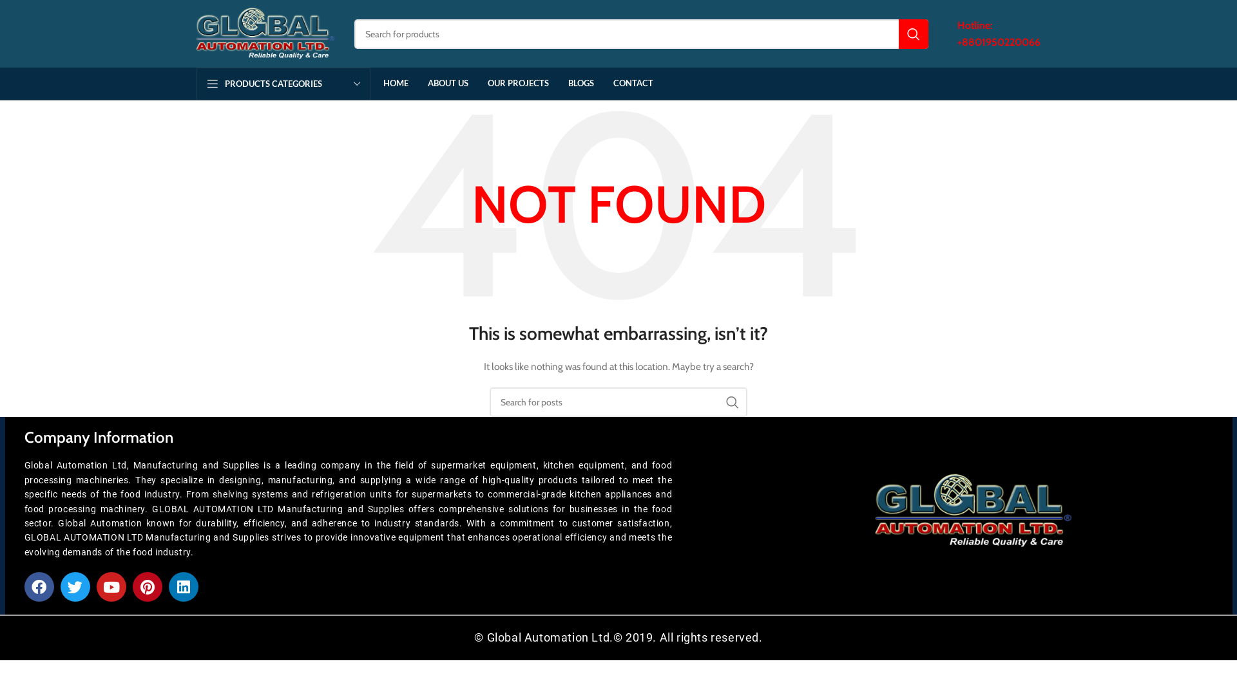 The width and height of the screenshot is (1237, 695). Describe the element at coordinates (642, 34) in the screenshot. I see `Search for products` at that location.